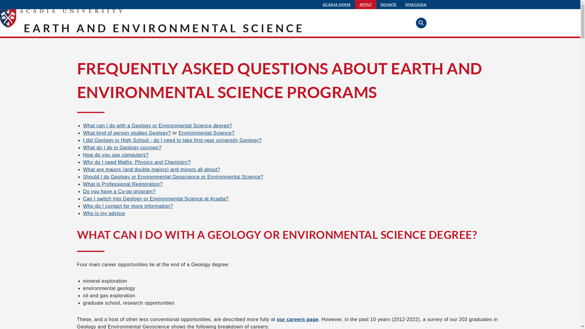 Image resolution: width=585 pixels, height=329 pixels. What do you see at coordinates (104, 213) in the screenshot?
I see `Who is my advisor` at bounding box center [104, 213].